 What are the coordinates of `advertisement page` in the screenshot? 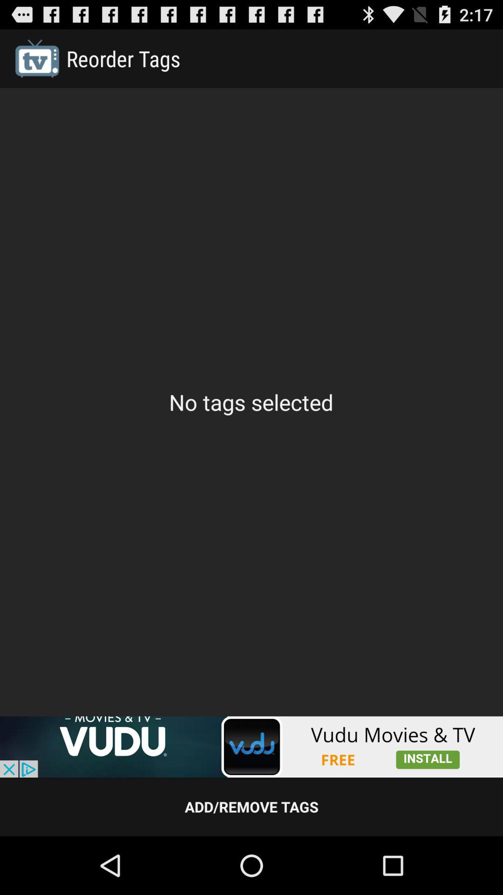 It's located at (251, 747).